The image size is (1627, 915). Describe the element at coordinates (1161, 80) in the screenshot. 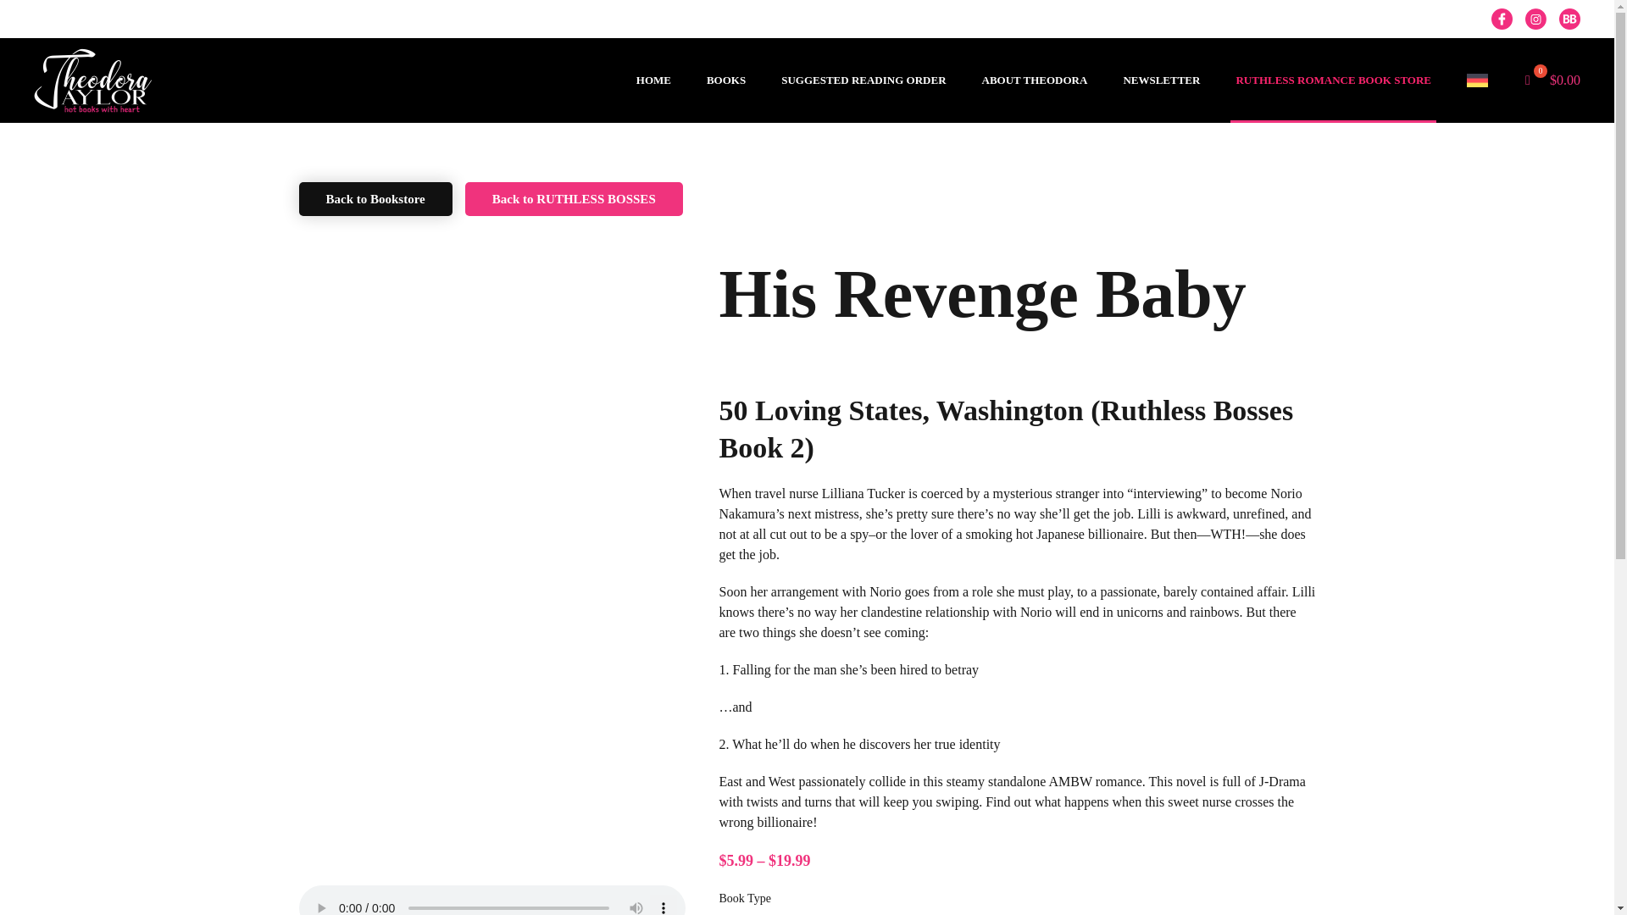

I see `NEWSLETTER` at that location.